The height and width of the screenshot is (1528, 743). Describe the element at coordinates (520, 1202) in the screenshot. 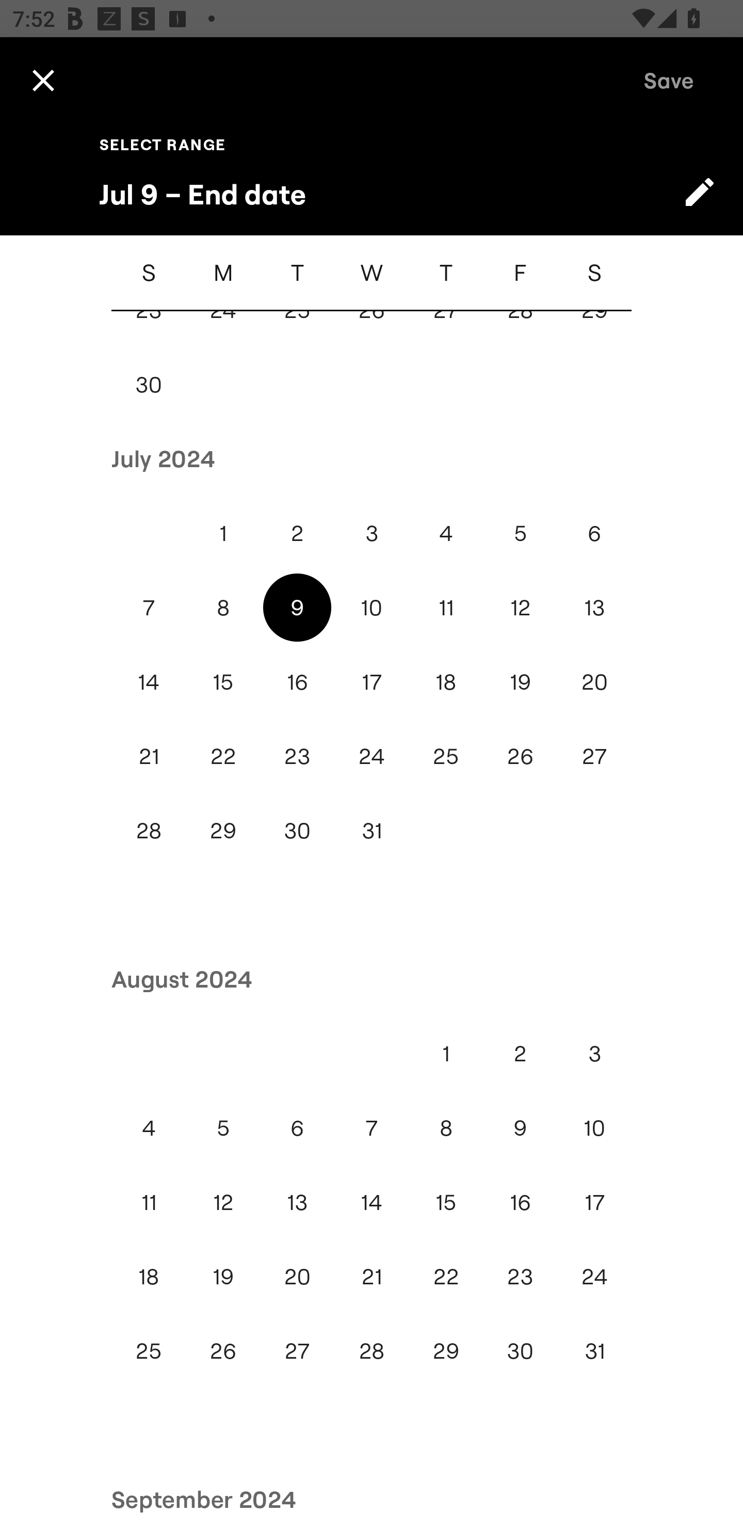

I see `16 Fri, Aug 16` at that location.